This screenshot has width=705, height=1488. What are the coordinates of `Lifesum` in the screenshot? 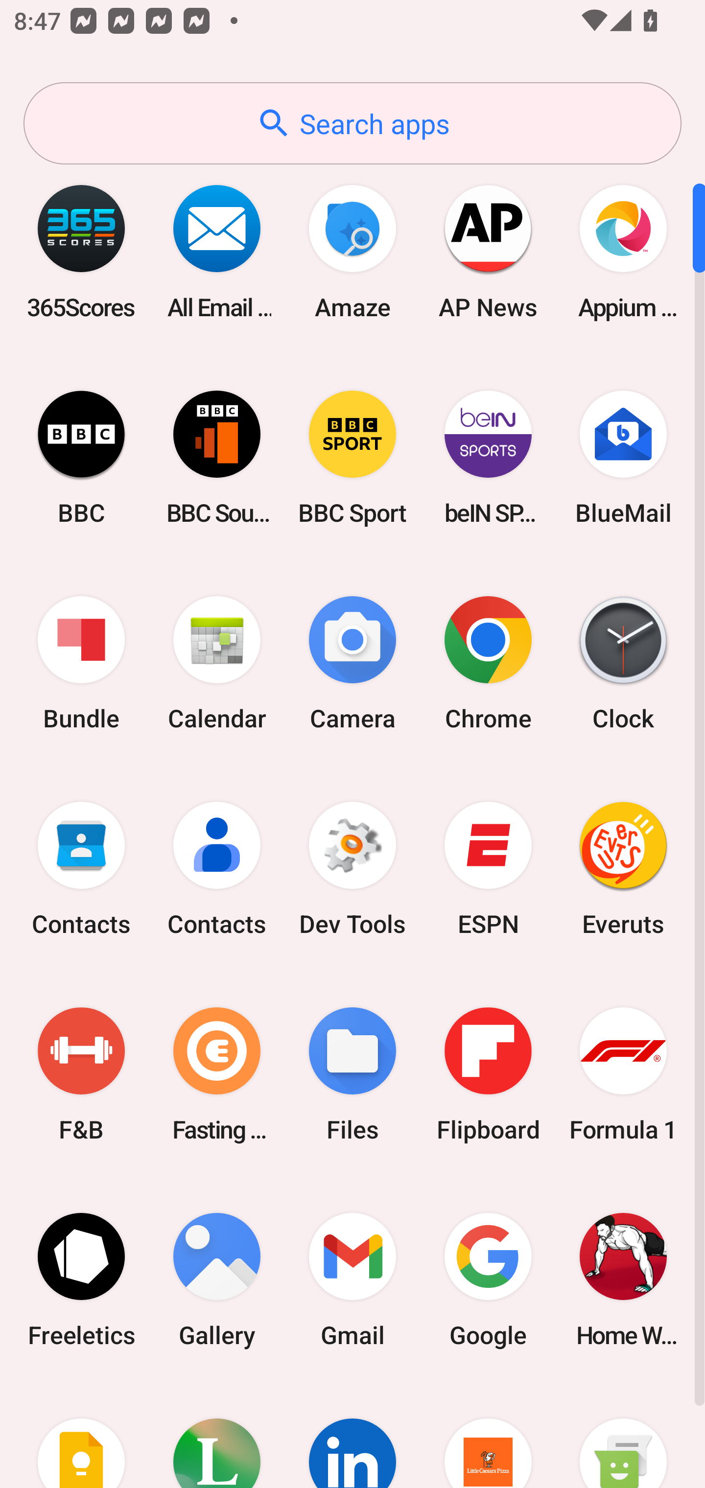 It's located at (217, 1435).